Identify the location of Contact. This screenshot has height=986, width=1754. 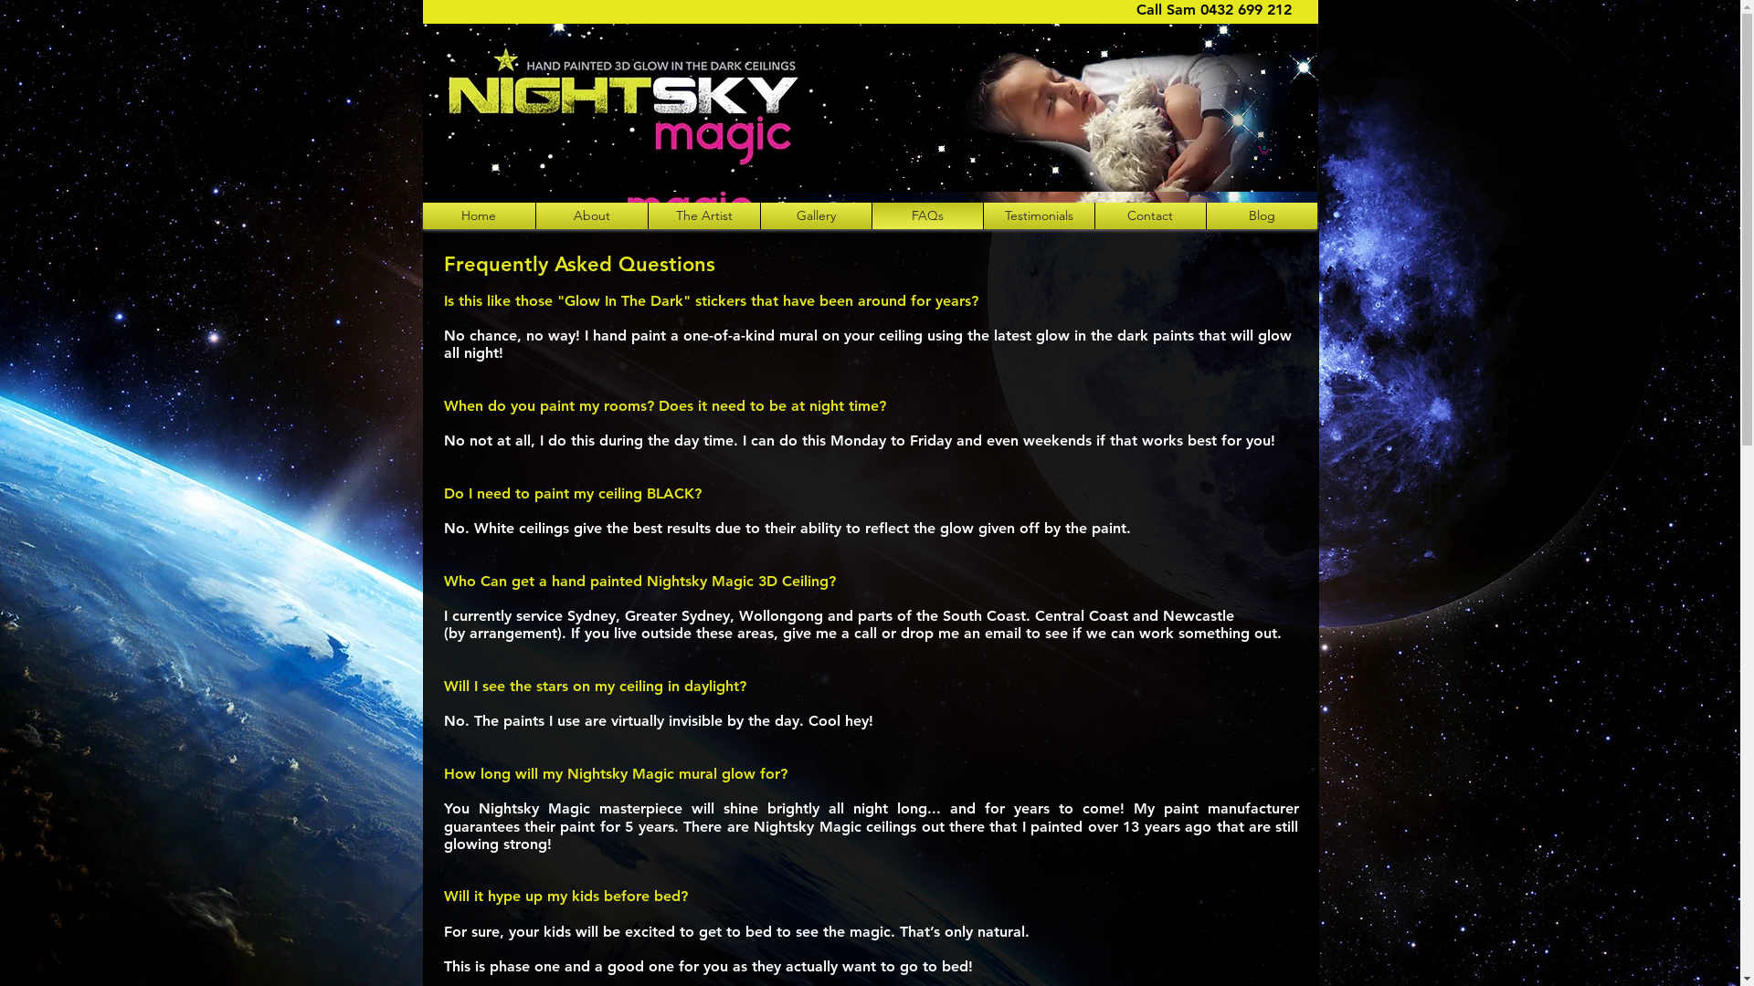
(1149, 215).